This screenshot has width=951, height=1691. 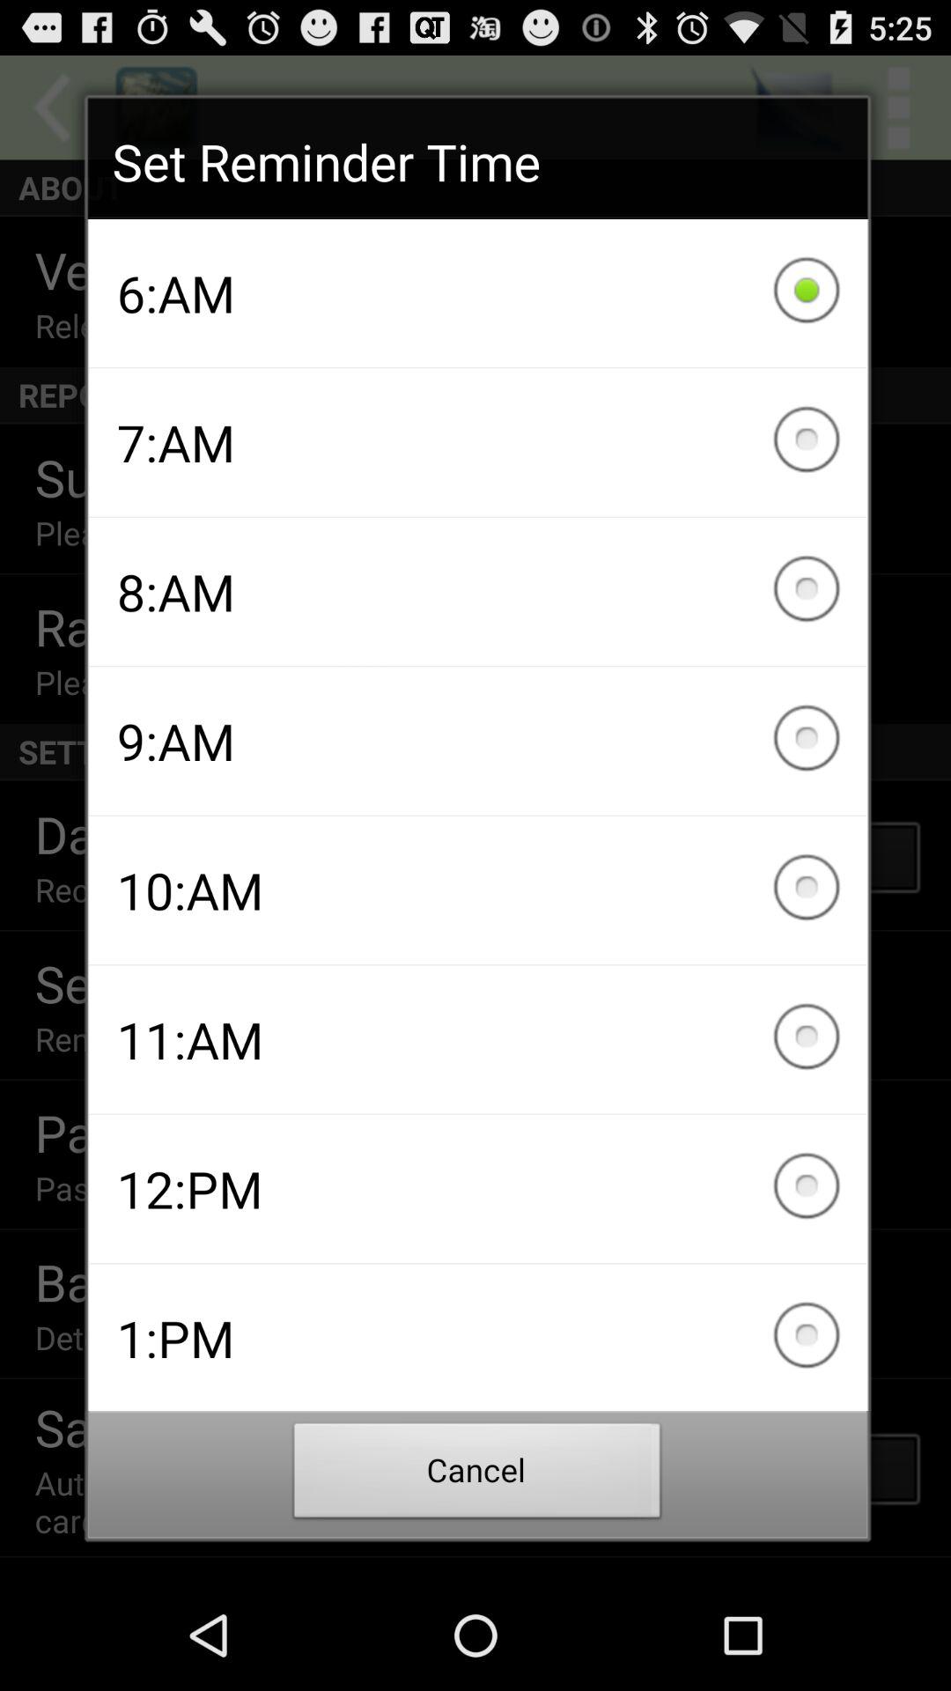 What do you see at coordinates (477, 1475) in the screenshot?
I see `click the cancel button` at bounding box center [477, 1475].